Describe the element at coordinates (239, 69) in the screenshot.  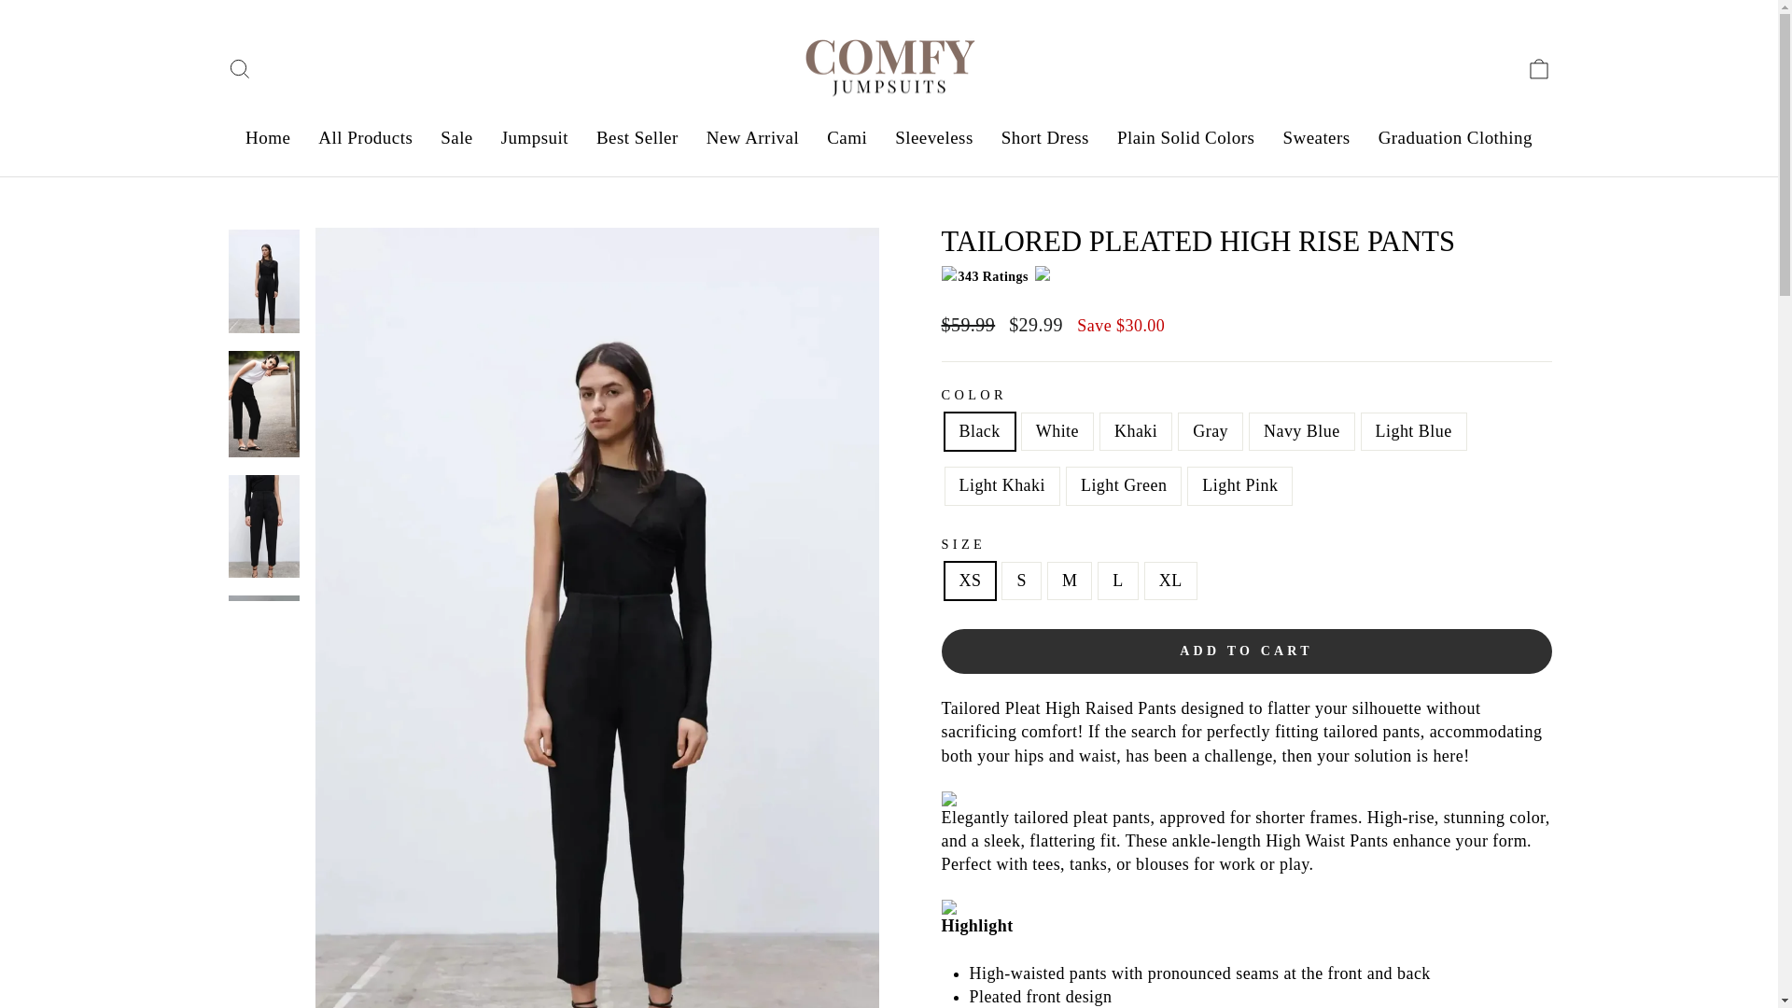
I see `icon-search` at that location.